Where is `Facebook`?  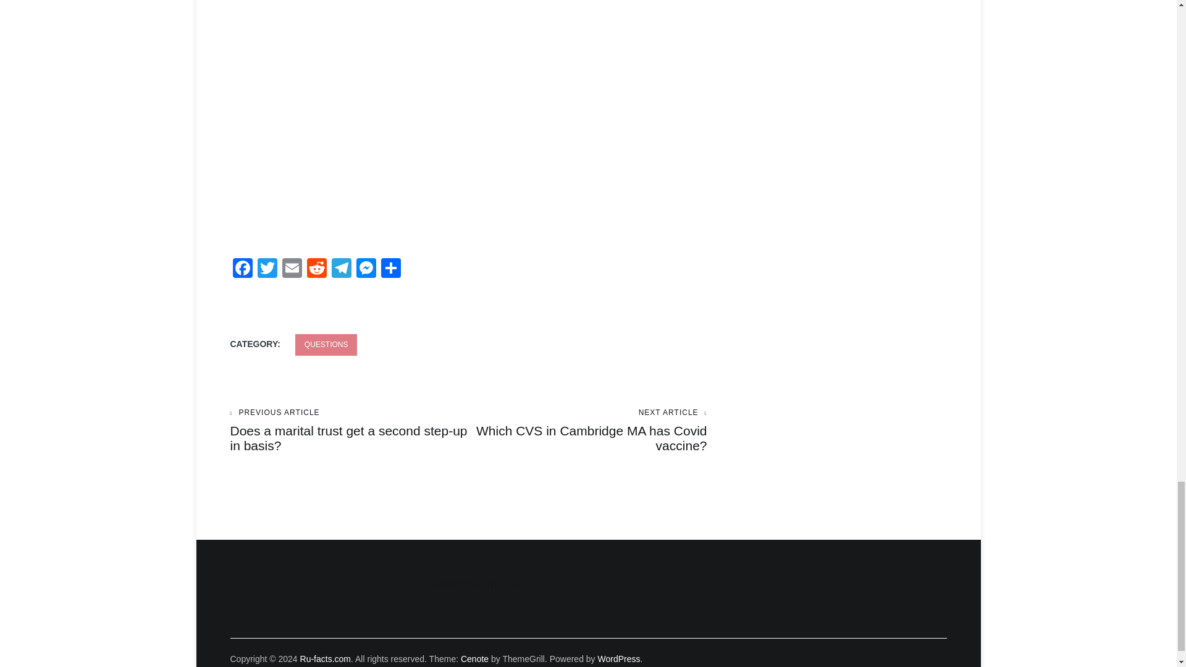 Facebook is located at coordinates (242, 269).